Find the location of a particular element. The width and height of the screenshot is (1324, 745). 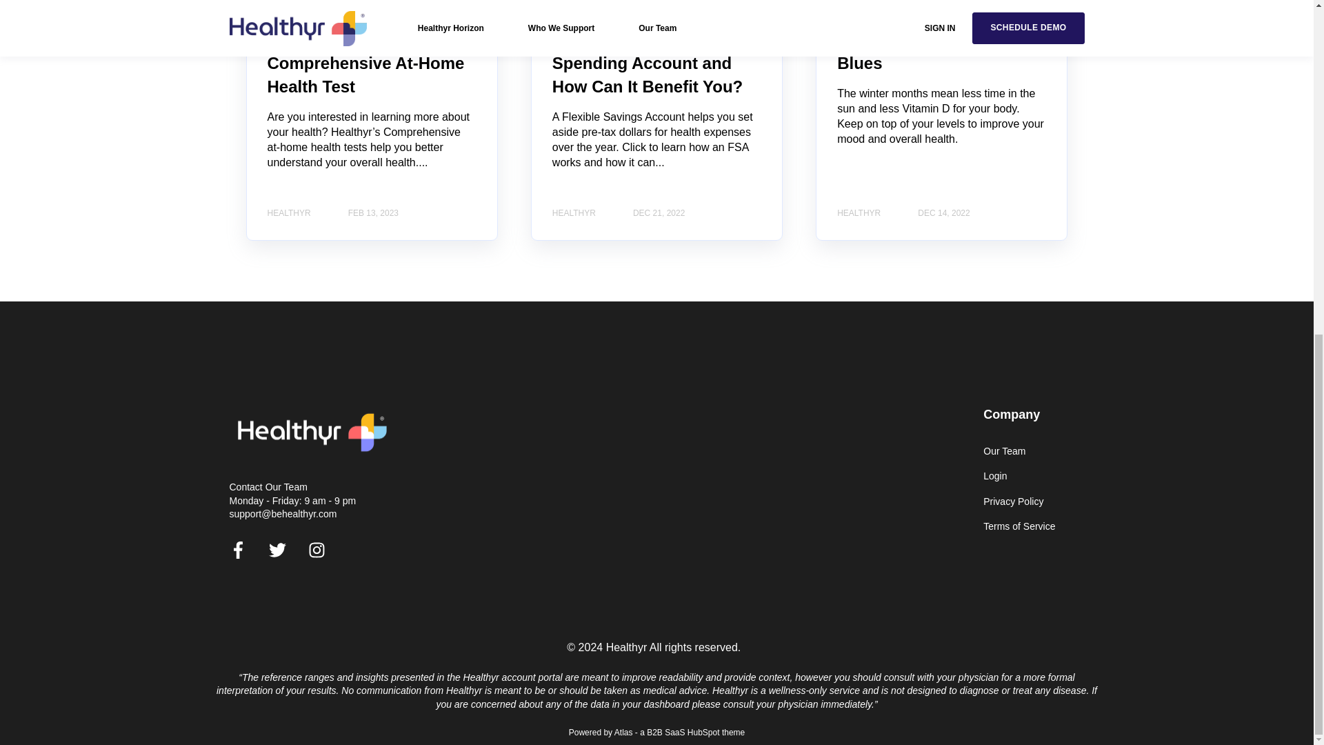

Our Team is located at coordinates (1019, 451).